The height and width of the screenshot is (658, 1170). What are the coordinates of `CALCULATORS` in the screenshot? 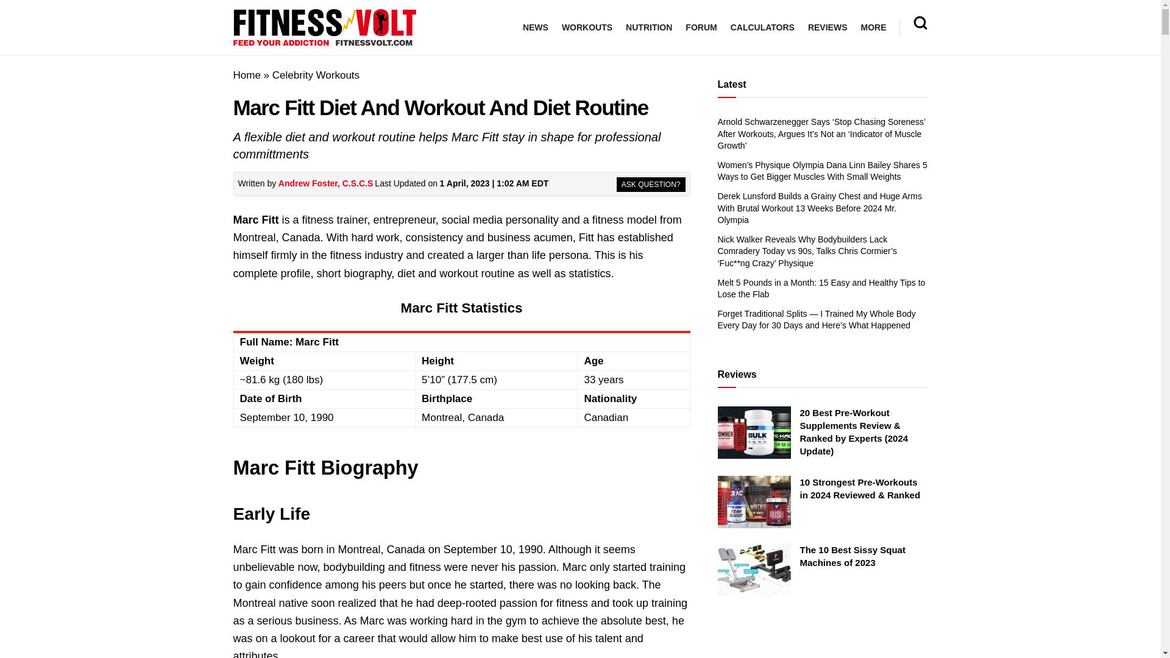 It's located at (762, 27).